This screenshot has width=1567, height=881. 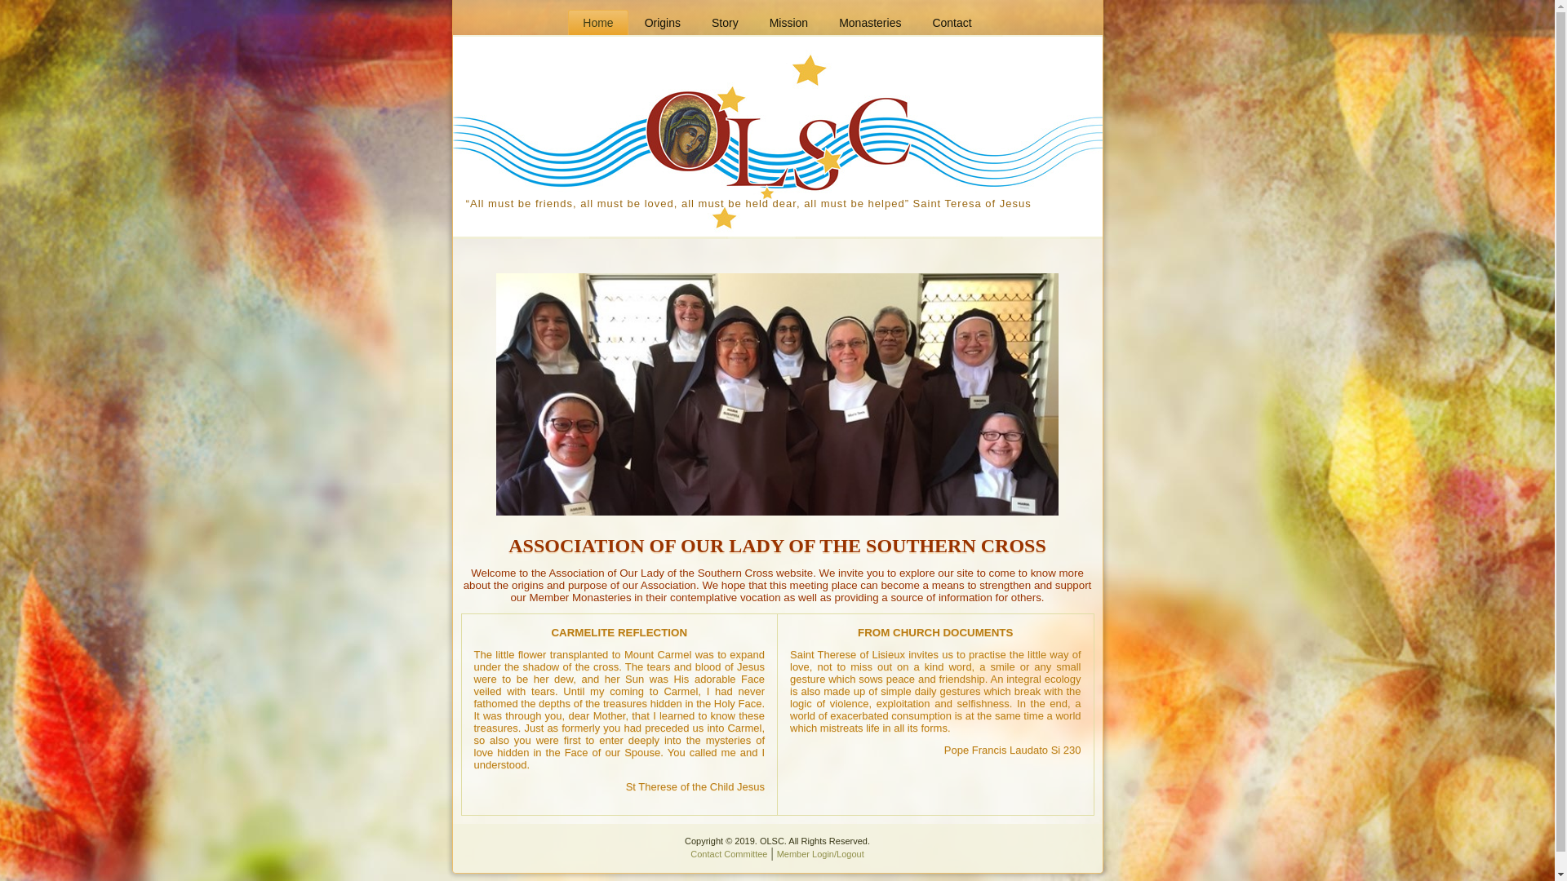 What do you see at coordinates (725, 23) in the screenshot?
I see `Story` at bounding box center [725, 23].